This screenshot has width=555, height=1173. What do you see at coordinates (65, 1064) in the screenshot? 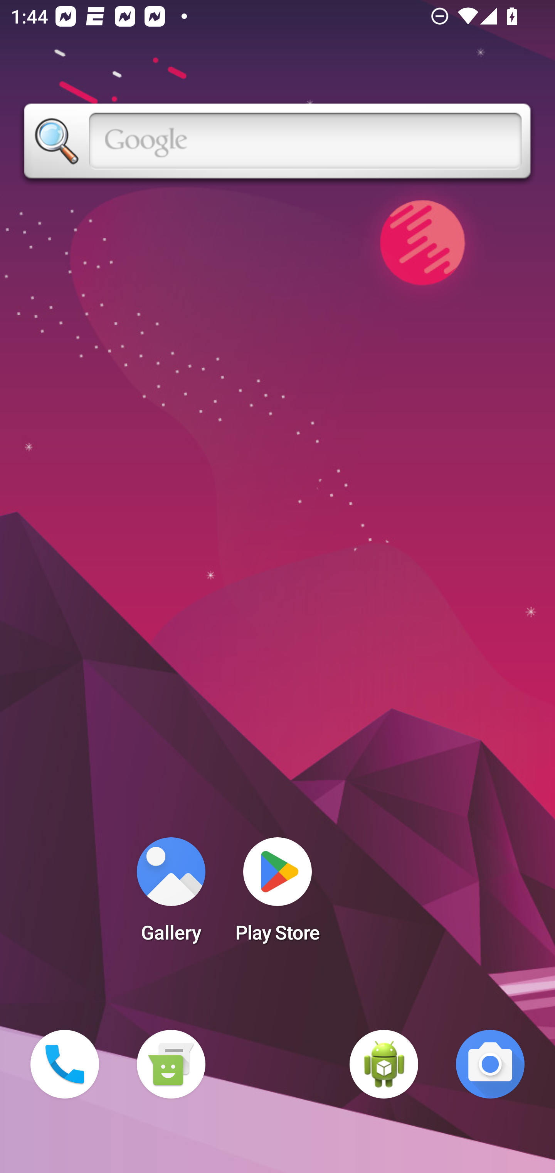
I see `Phone` at bounding box center [65, 1064].